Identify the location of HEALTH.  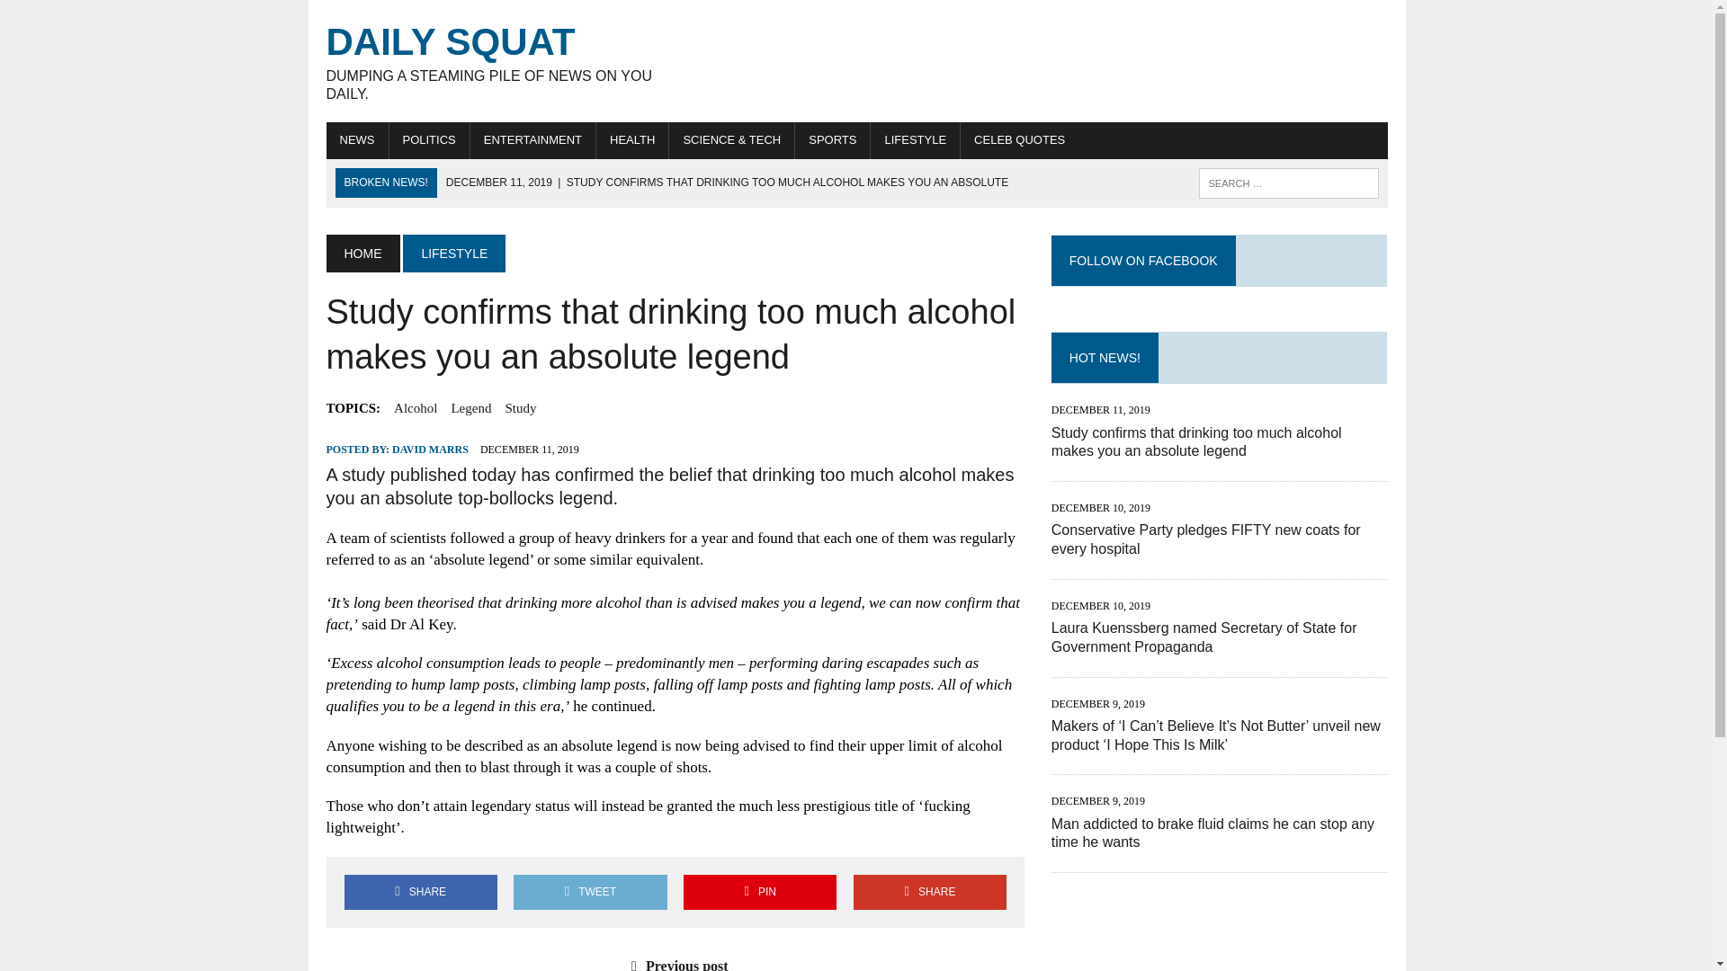
(631, 140).